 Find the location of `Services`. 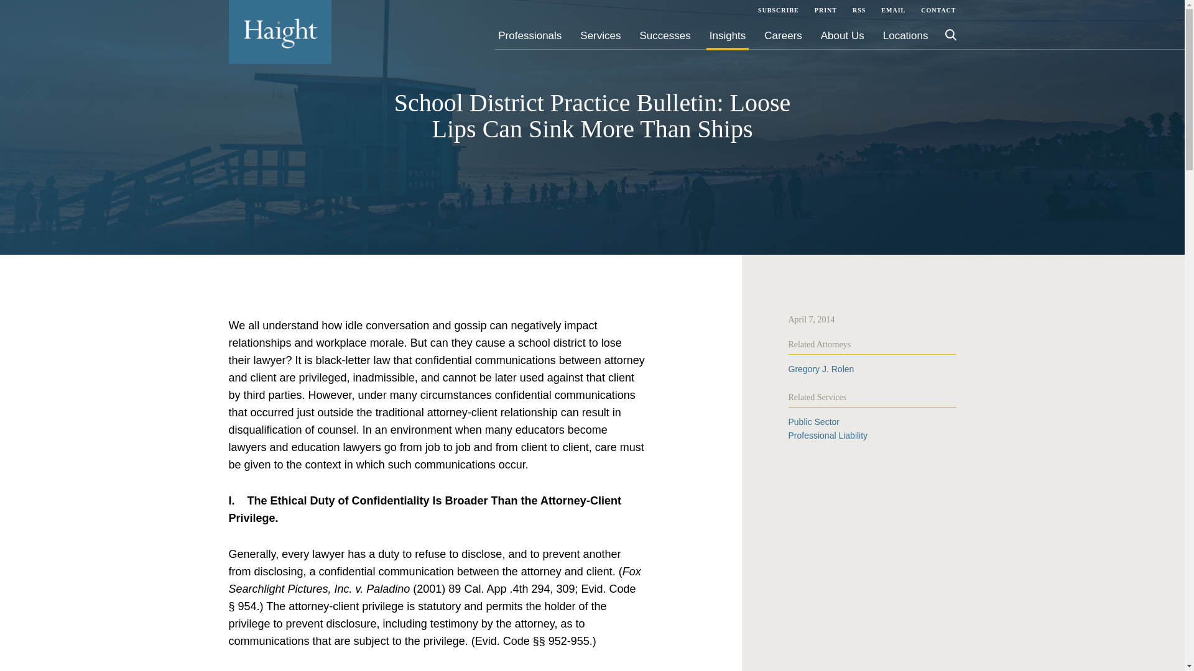

Services is located at coordinates (599, 35).